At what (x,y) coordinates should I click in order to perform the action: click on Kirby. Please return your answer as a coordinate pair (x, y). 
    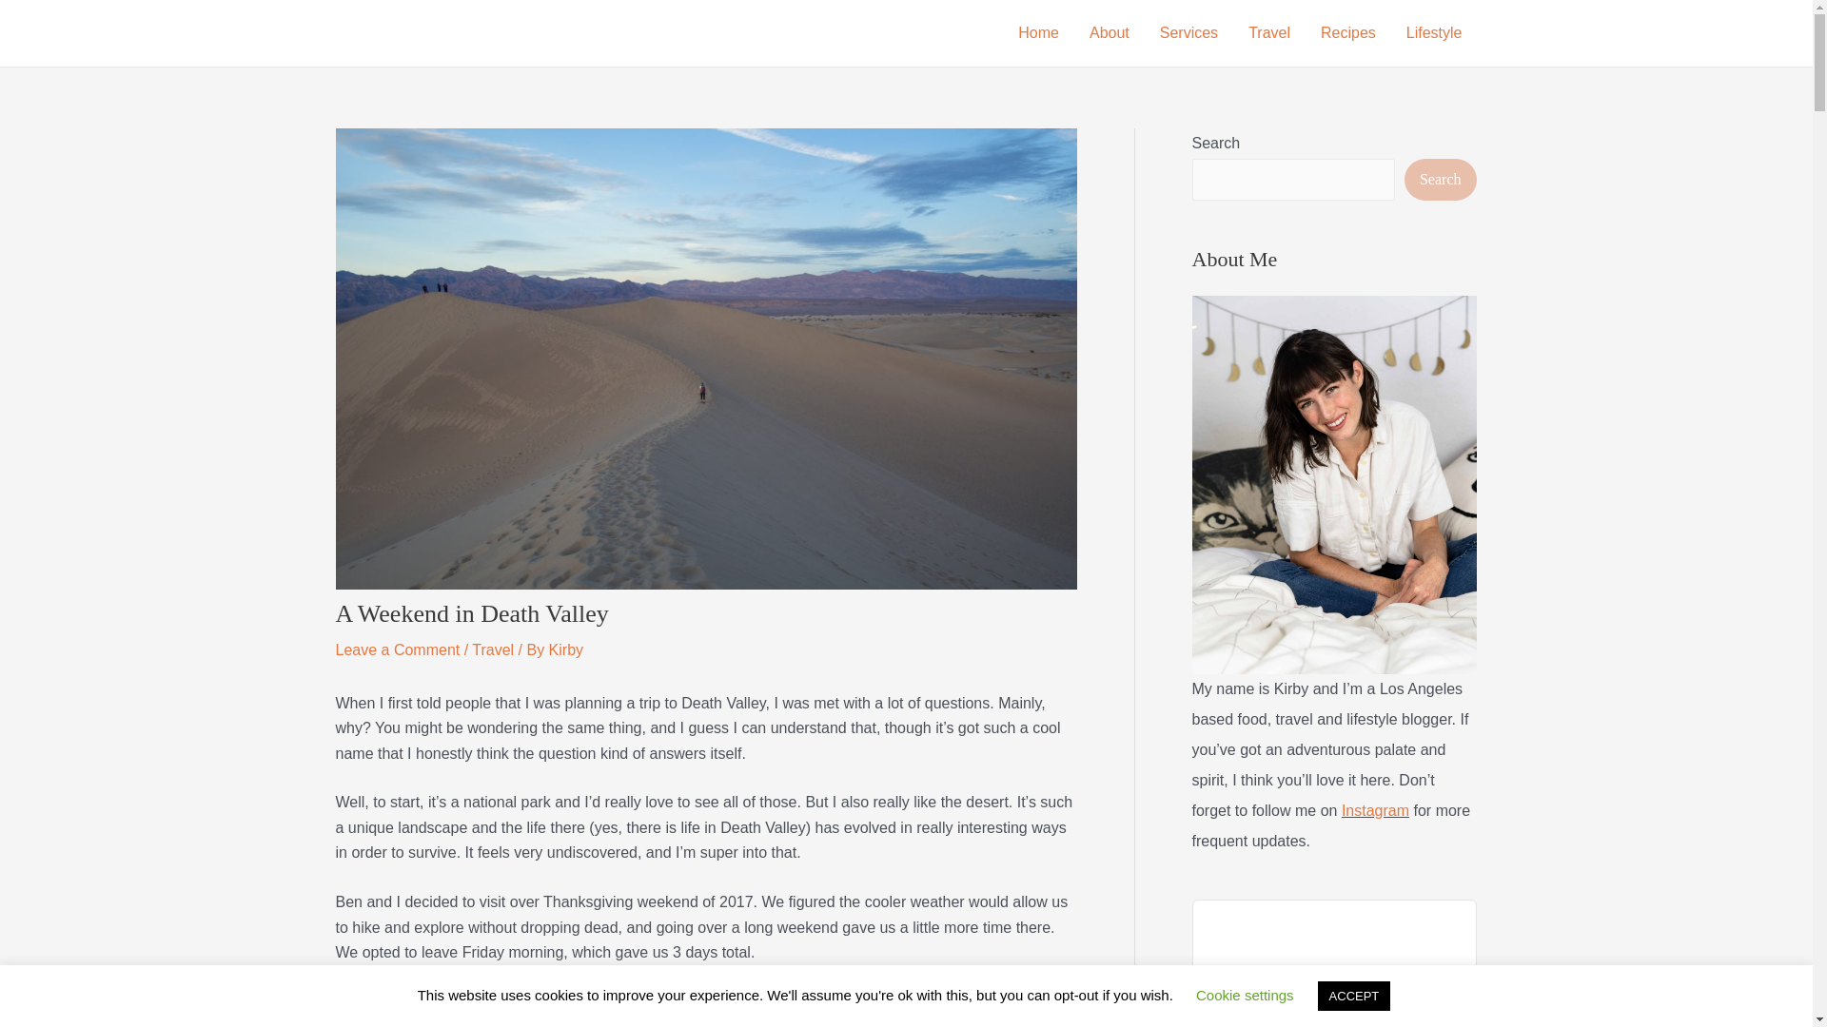
    Looking at the image, I should click on (565, 650).